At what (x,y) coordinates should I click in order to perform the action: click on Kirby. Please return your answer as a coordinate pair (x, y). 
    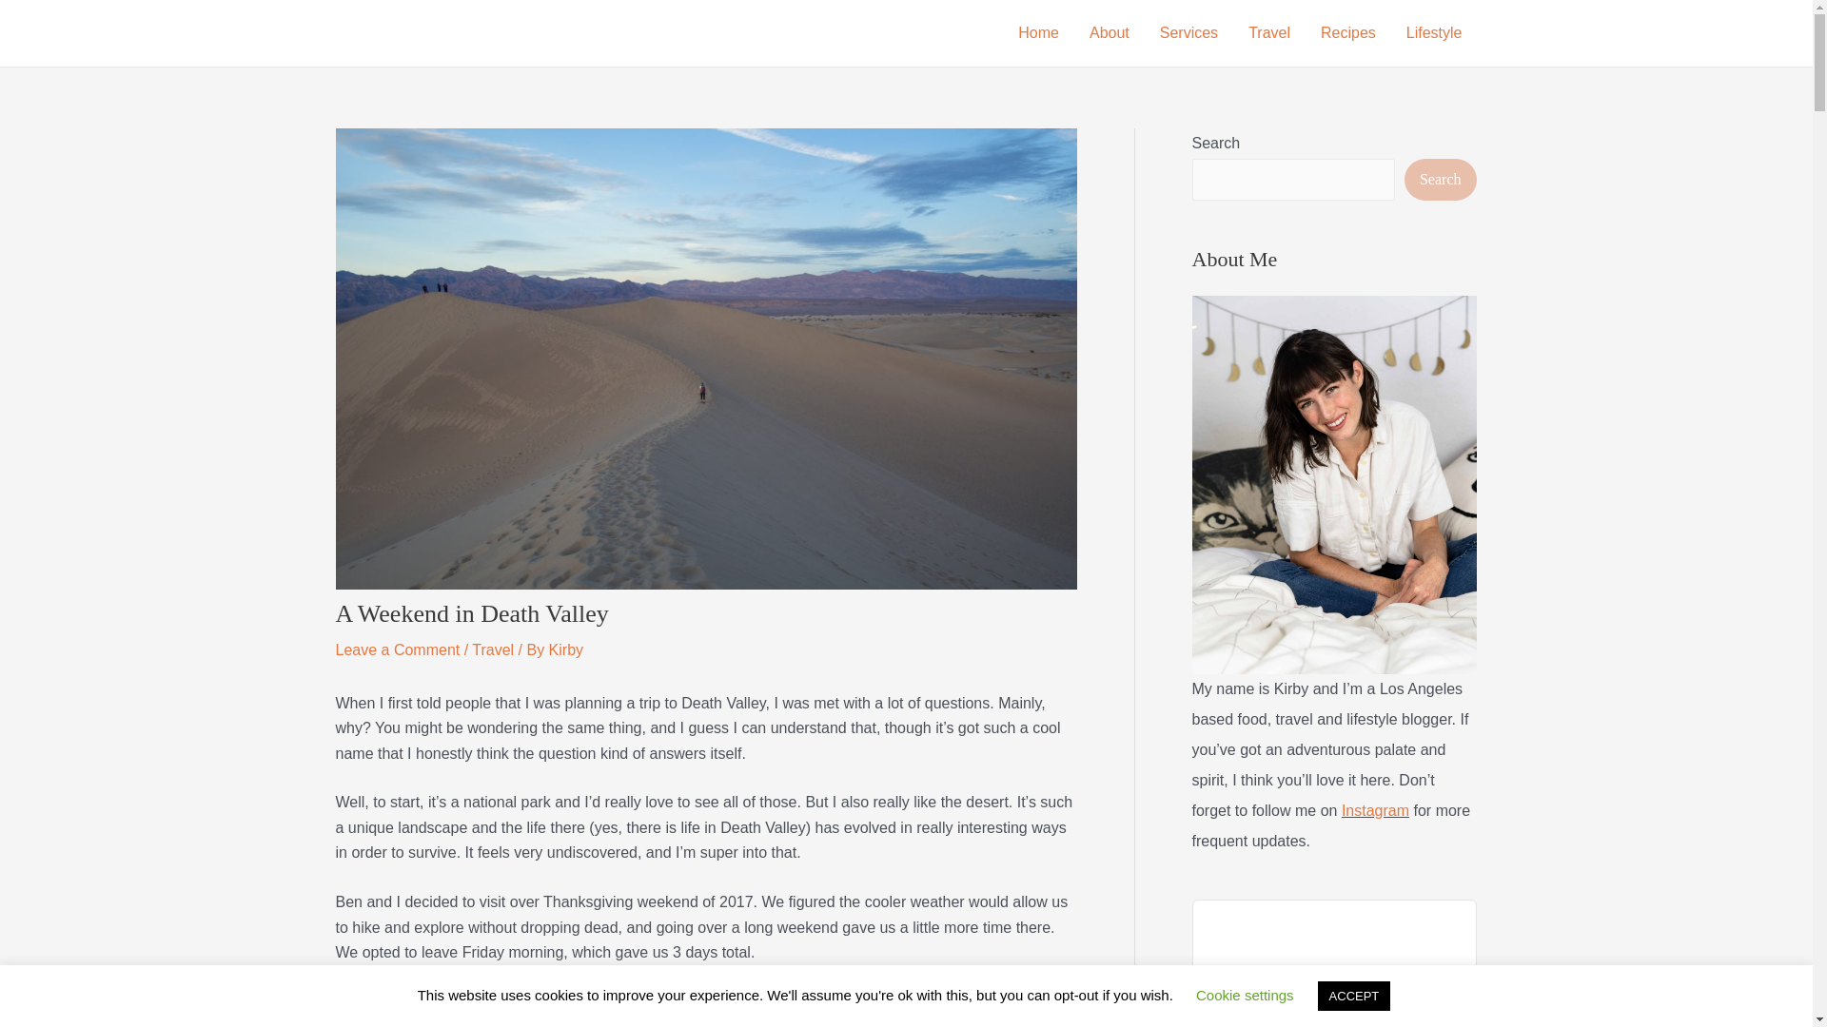
    Looking at the image, I should click on (565, 650).